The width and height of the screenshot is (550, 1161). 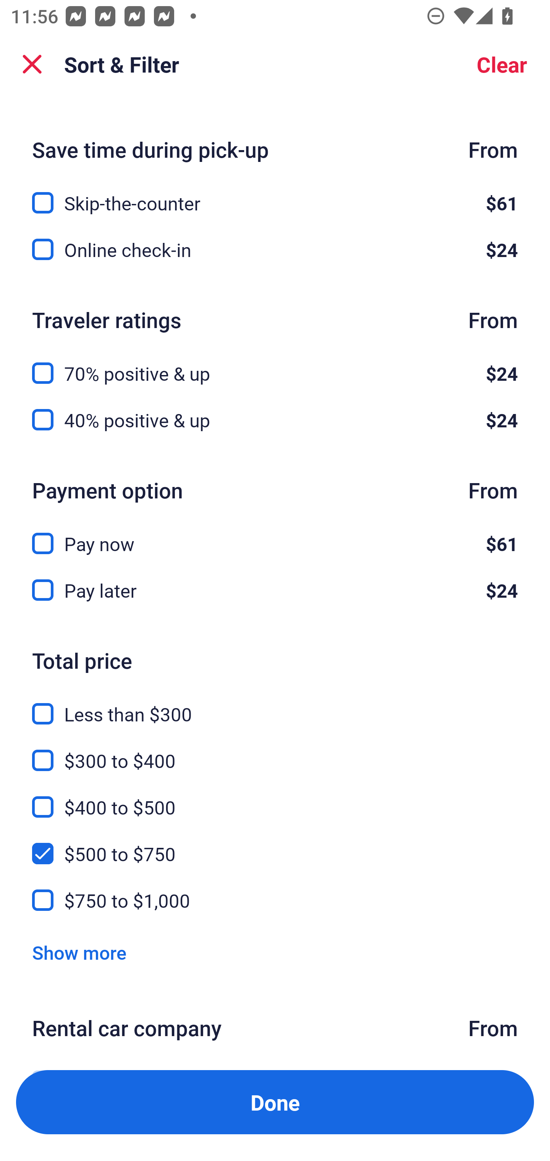 What do you see at coordinates (275, 590) in the screenshot?
I see `Pay later, $24 Pay later $24` at bounding box center [275, 590].